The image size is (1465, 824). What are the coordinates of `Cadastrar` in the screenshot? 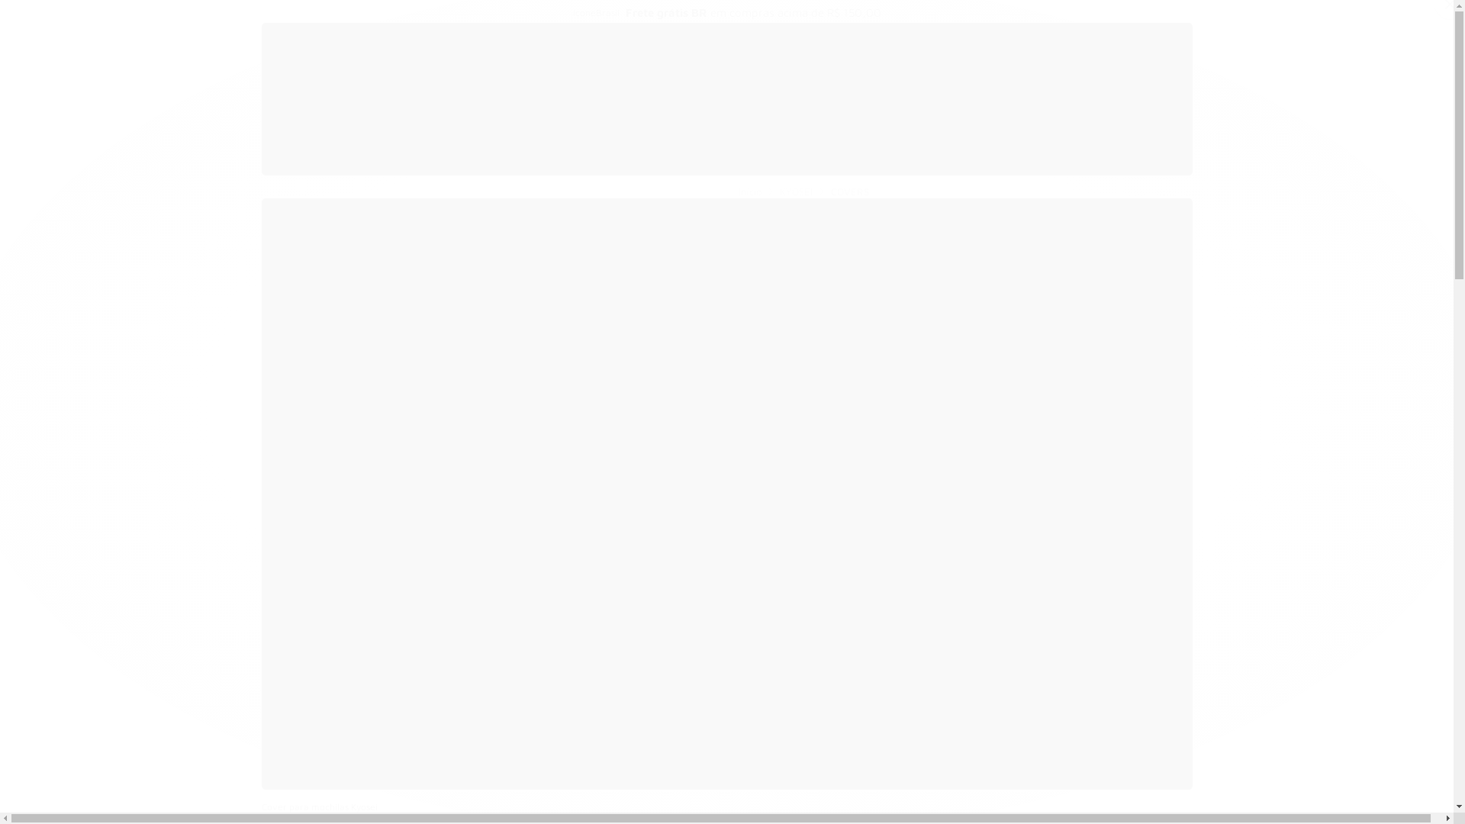 It's located at (1158, 87).